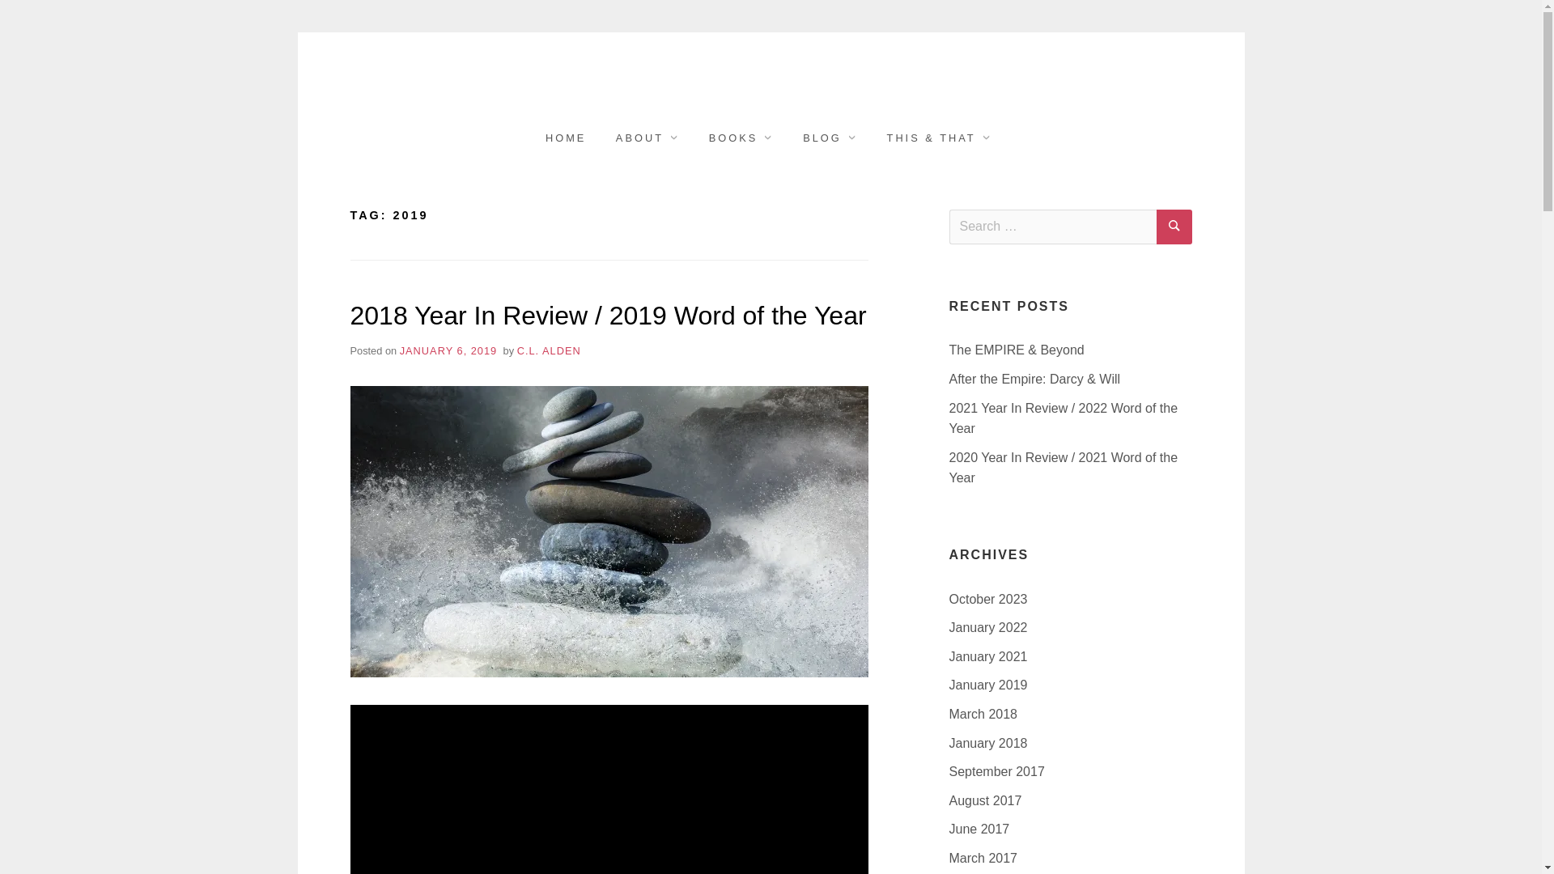 The image size is (1554, 874). What do you see at coordinates (830, 138) in the screenshot?
I see `BLOG` at bounding box center [830, 138].